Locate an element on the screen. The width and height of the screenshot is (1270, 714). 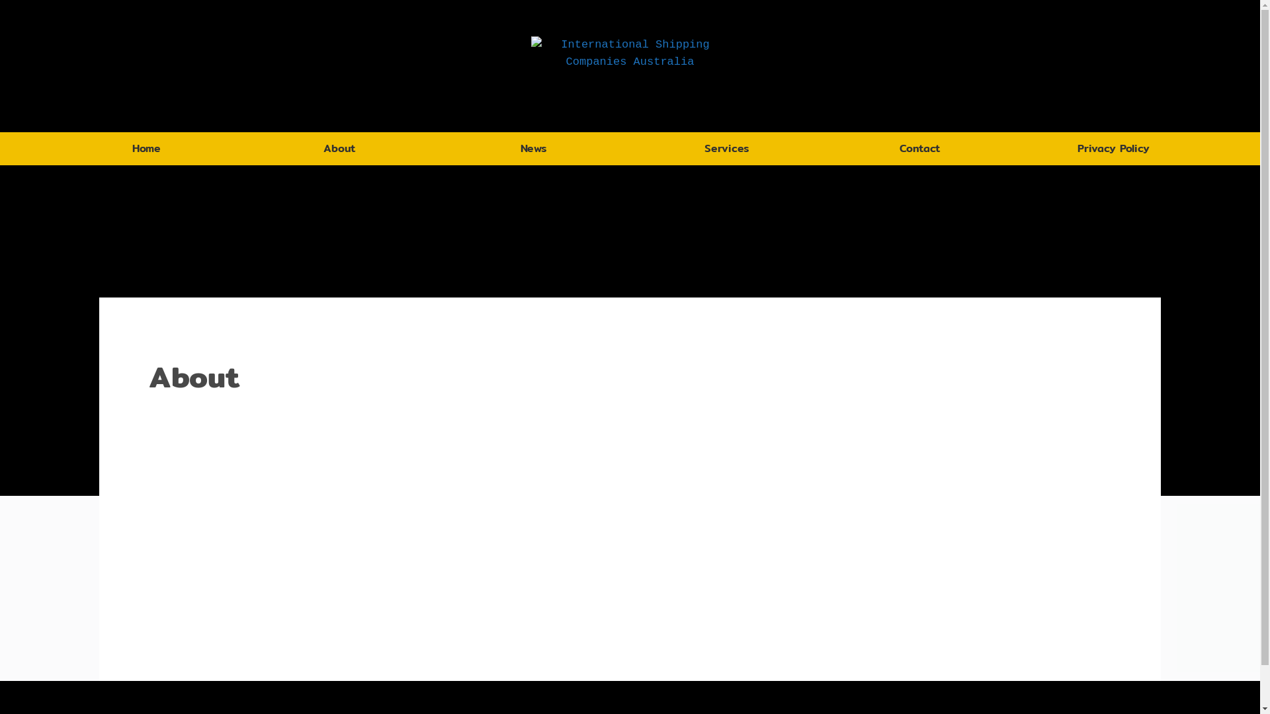
Home is located at coordinates (147, 148).